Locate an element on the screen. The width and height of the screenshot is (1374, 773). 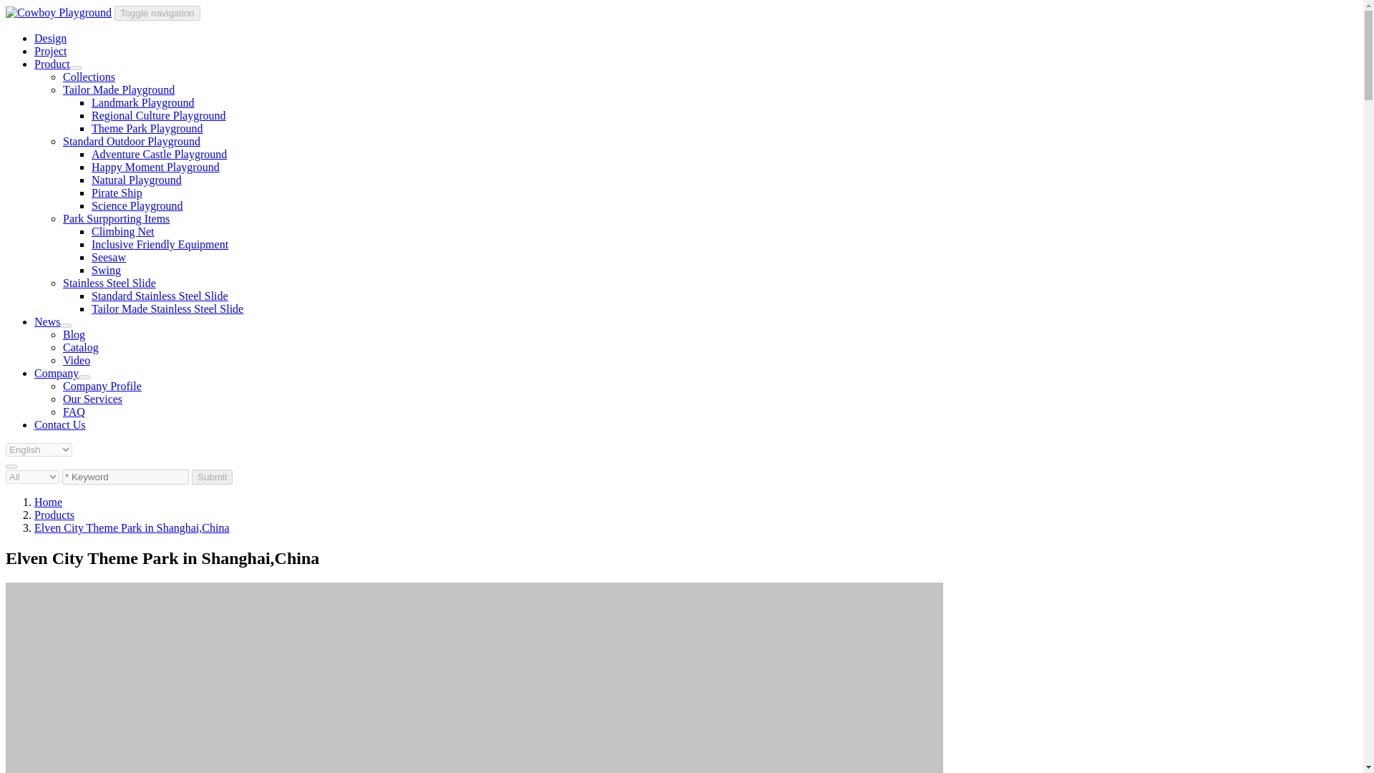
FAQ is located at coordinates (74, 412).